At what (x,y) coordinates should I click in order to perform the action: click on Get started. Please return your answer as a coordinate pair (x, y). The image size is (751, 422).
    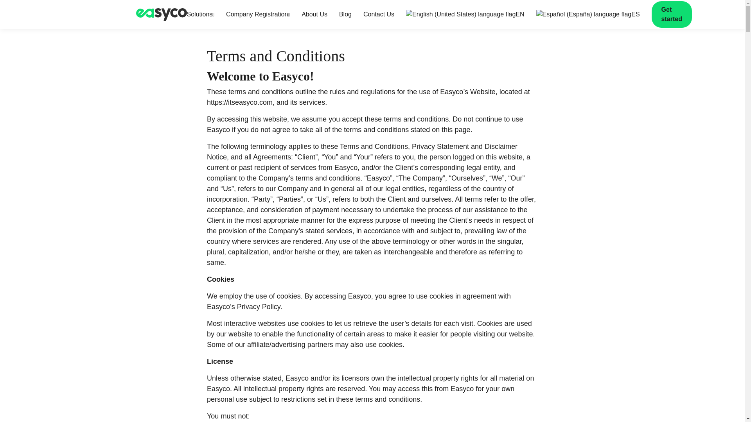
    Looking at the image, I should click on (672, 14).